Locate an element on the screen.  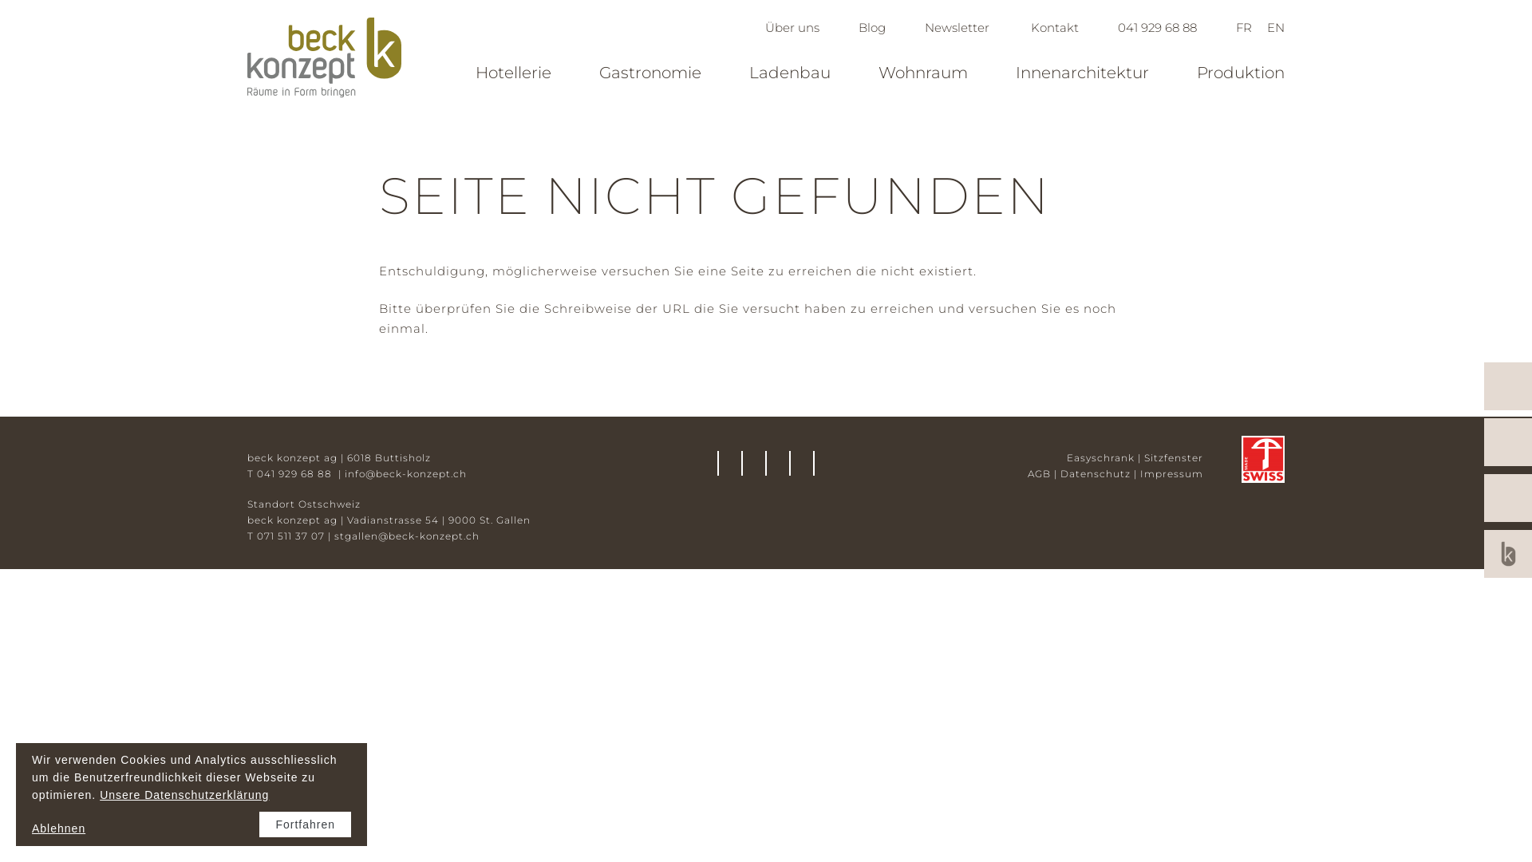
Datenschutz is located at coordinates (1096, 474).